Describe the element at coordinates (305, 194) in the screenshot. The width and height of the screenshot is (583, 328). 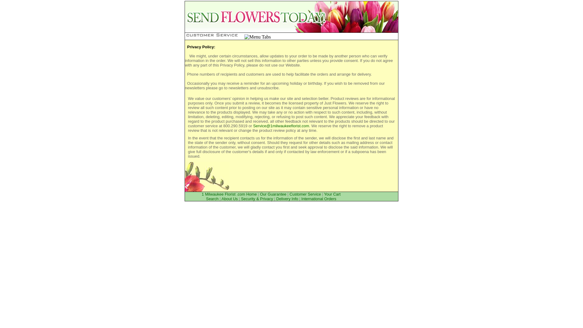
I see `Customer Service` at that location.